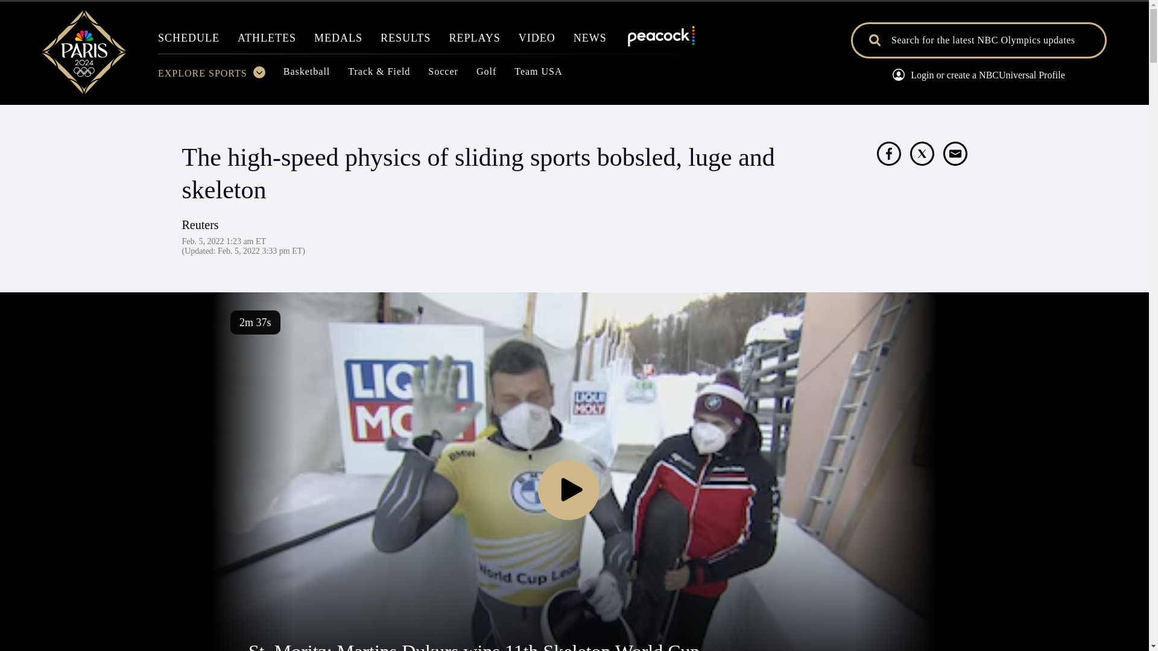 This screenshot has height=651, width=1158. Describe the element at coordinates (211, 76) in the screenshot. I see `Explore Sports` at that location.